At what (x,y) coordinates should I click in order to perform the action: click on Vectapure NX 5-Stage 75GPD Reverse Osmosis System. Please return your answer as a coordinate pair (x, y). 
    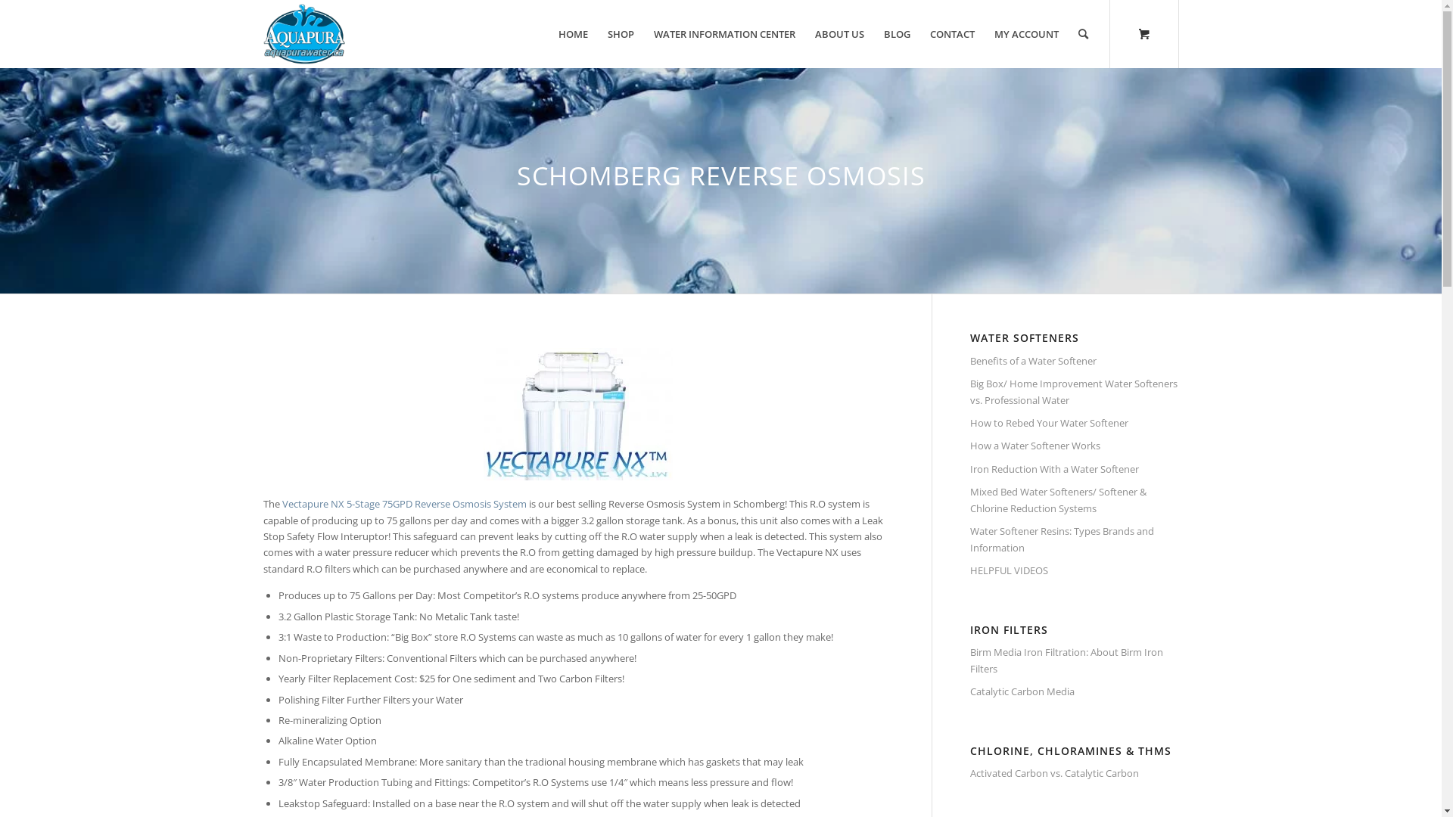
    Looking at the image, I should click on (404, 504).